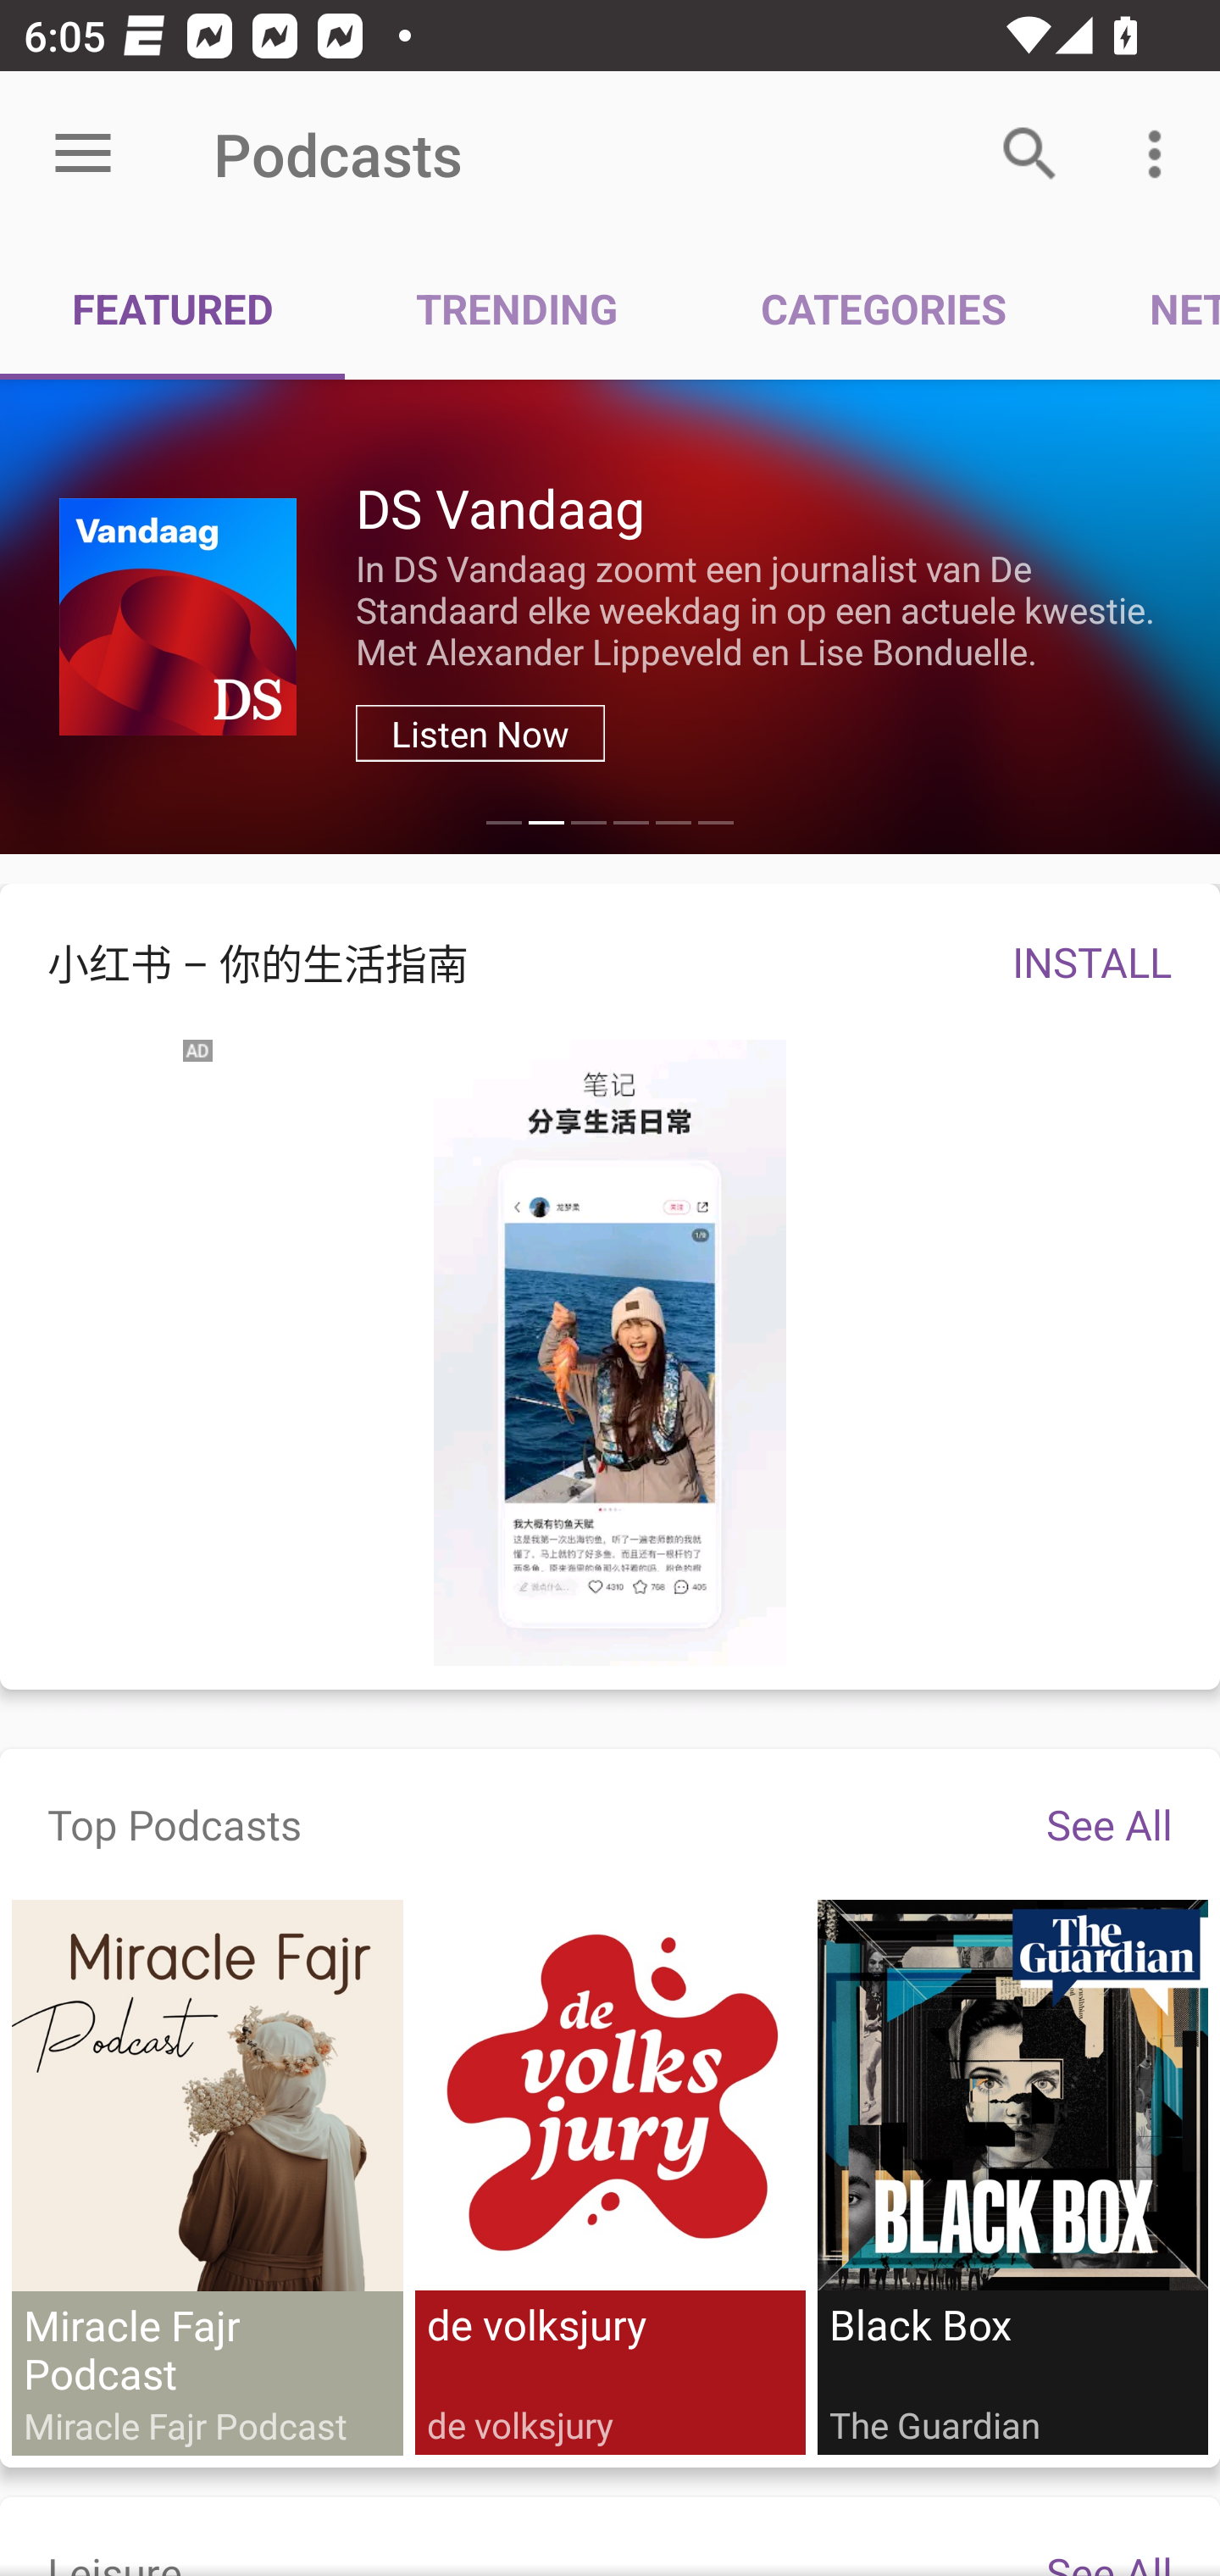 The image size is (1220, 2576). What do you see at coordinates (173, 307) in the screenshot?
I see `FEATURED` at bounding box center [173, 307].